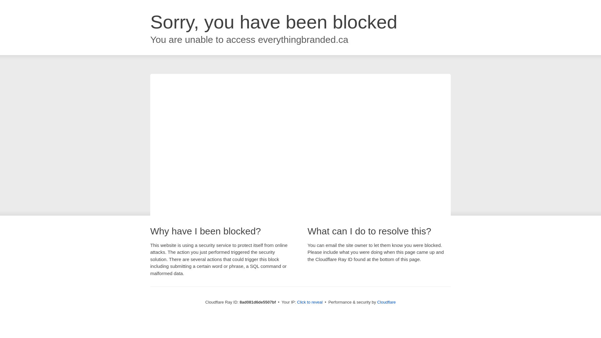 The height and width of the screenshot is (338, 601). Describe the element at coordinates (386, 302) in the screenshot. I see `Cloudflare` at that location.